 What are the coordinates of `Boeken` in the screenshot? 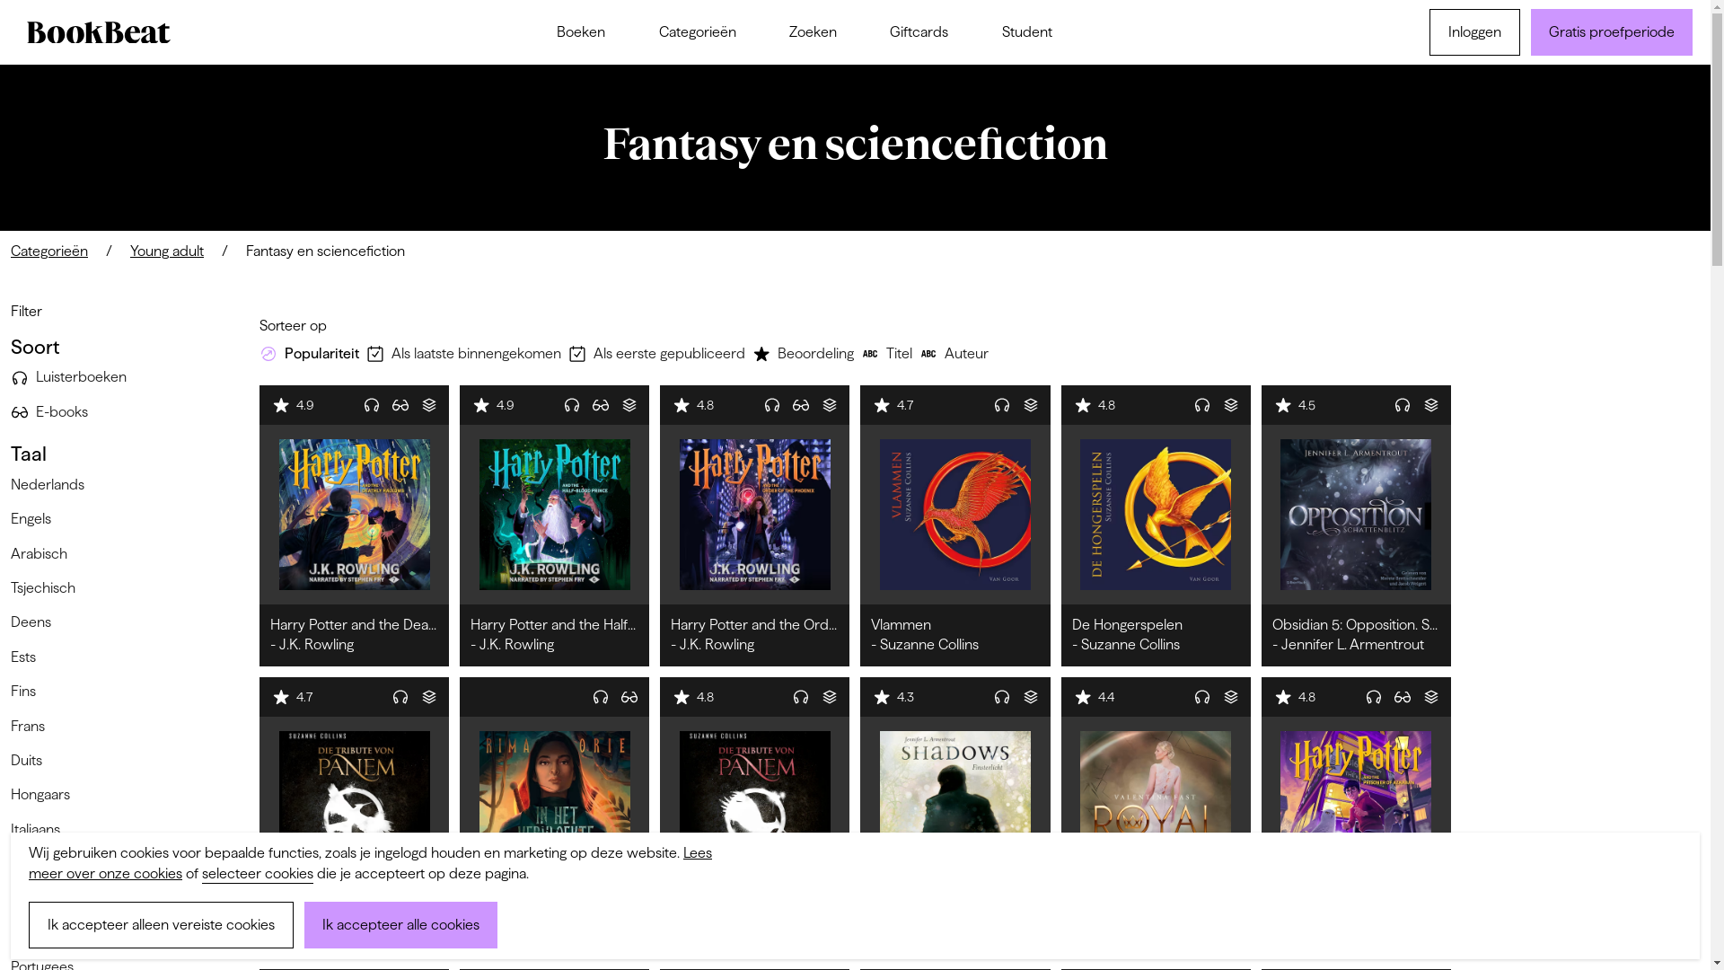 It's located at (581, 32).